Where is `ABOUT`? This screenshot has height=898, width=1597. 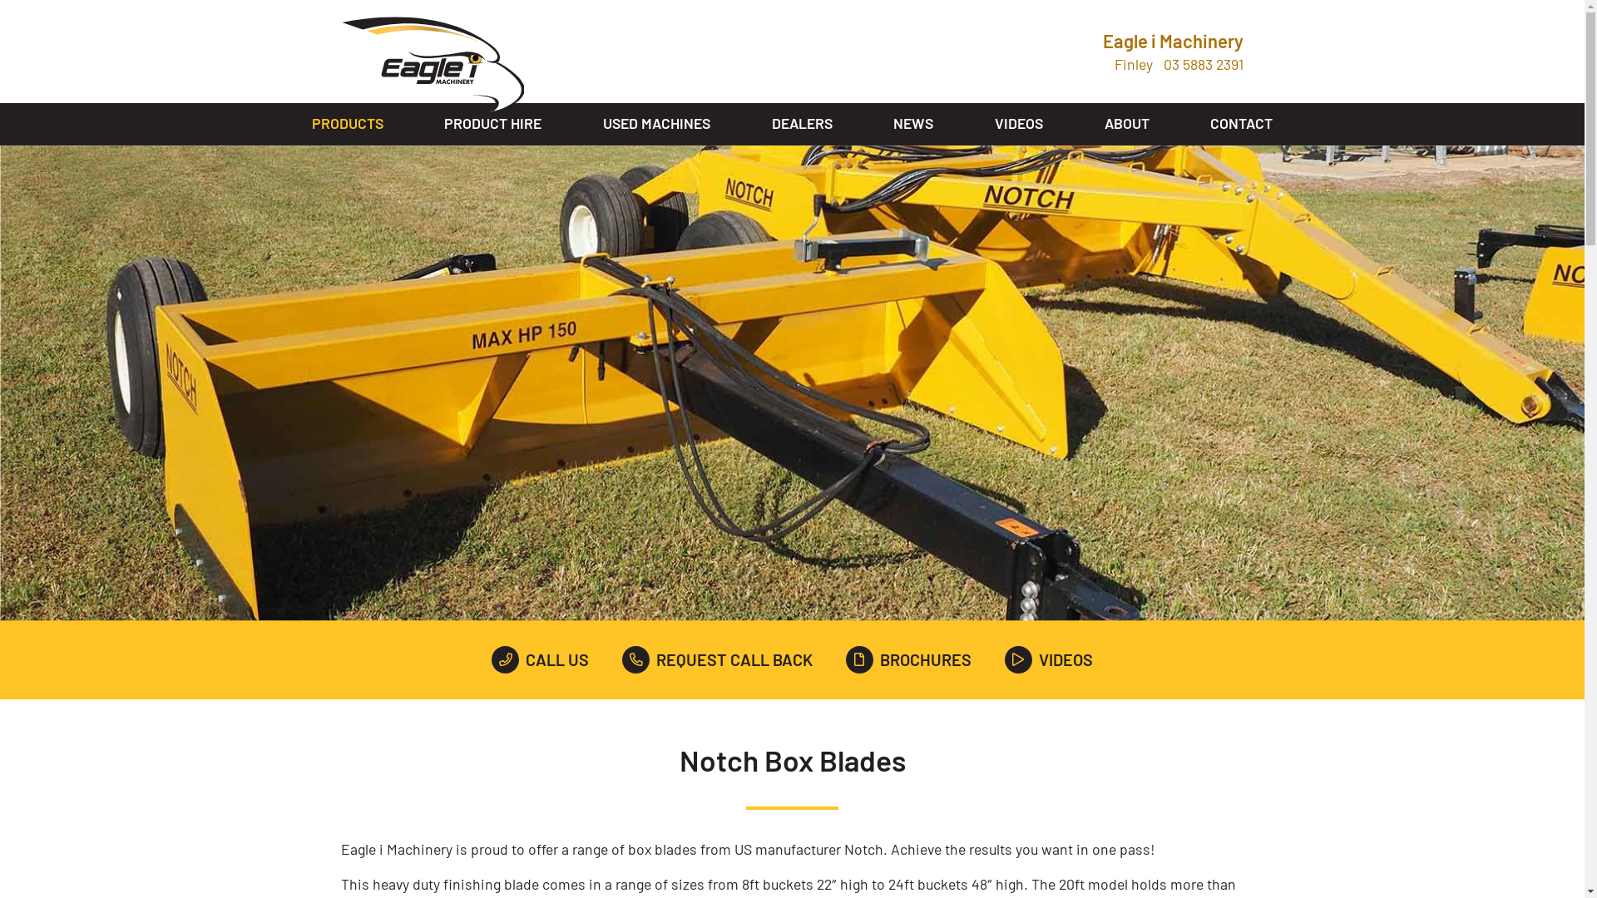 ABOUT is located at coordinates (1127, 125).